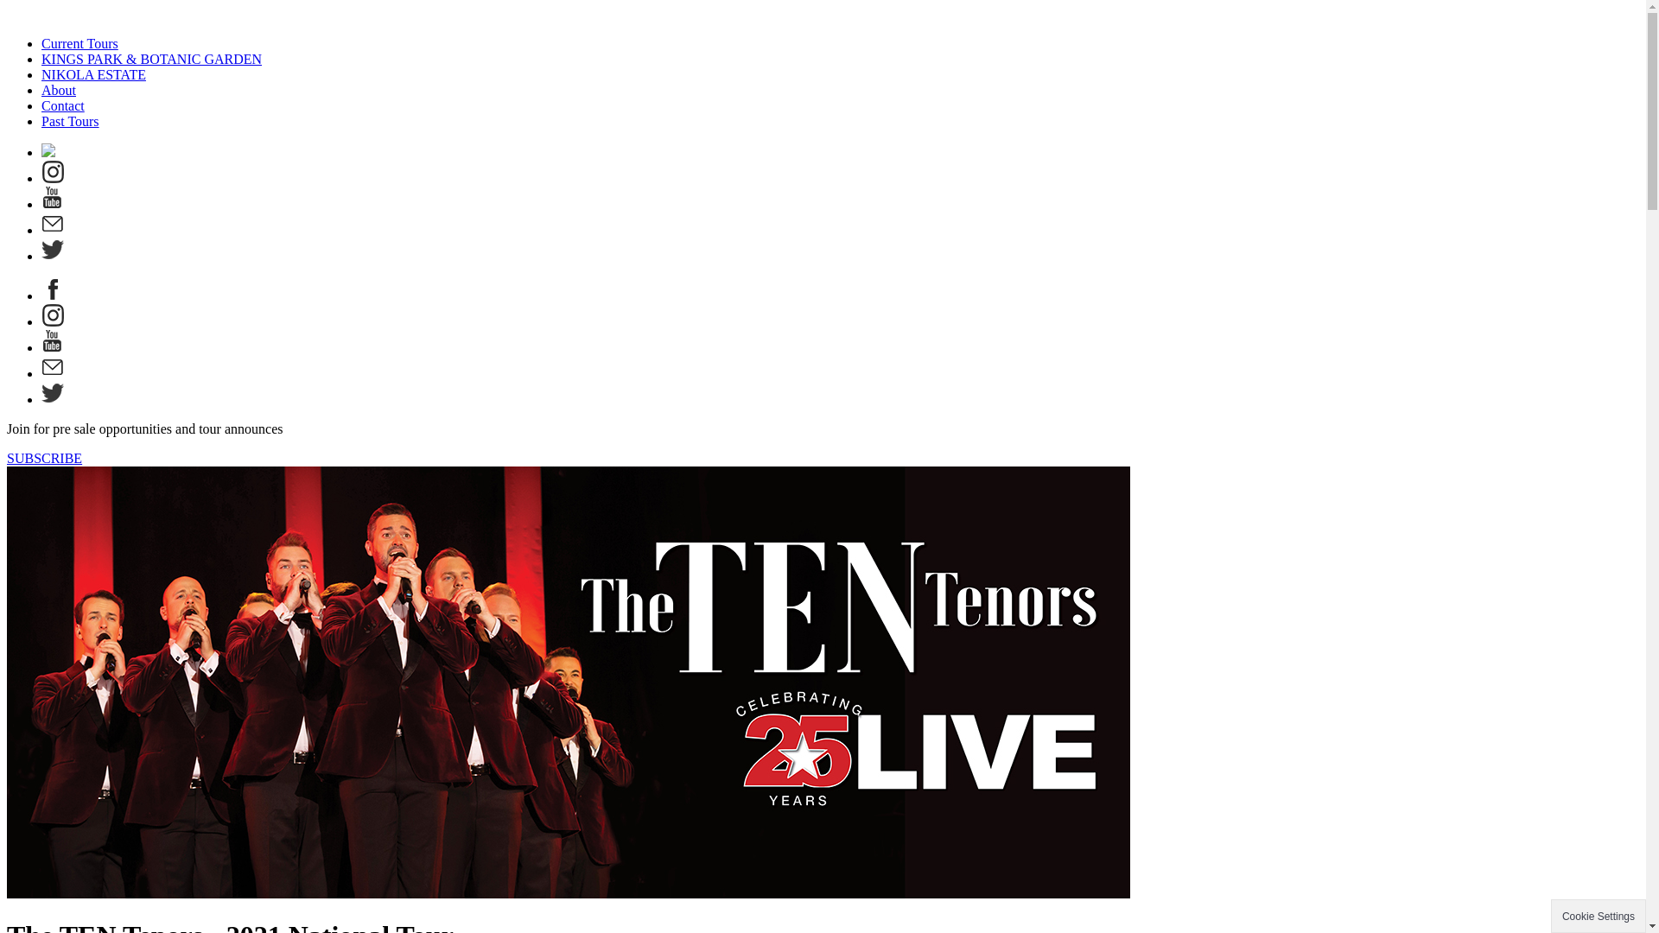 The image size is (1659, 933). I want to click on Contact, so click(63, 105).